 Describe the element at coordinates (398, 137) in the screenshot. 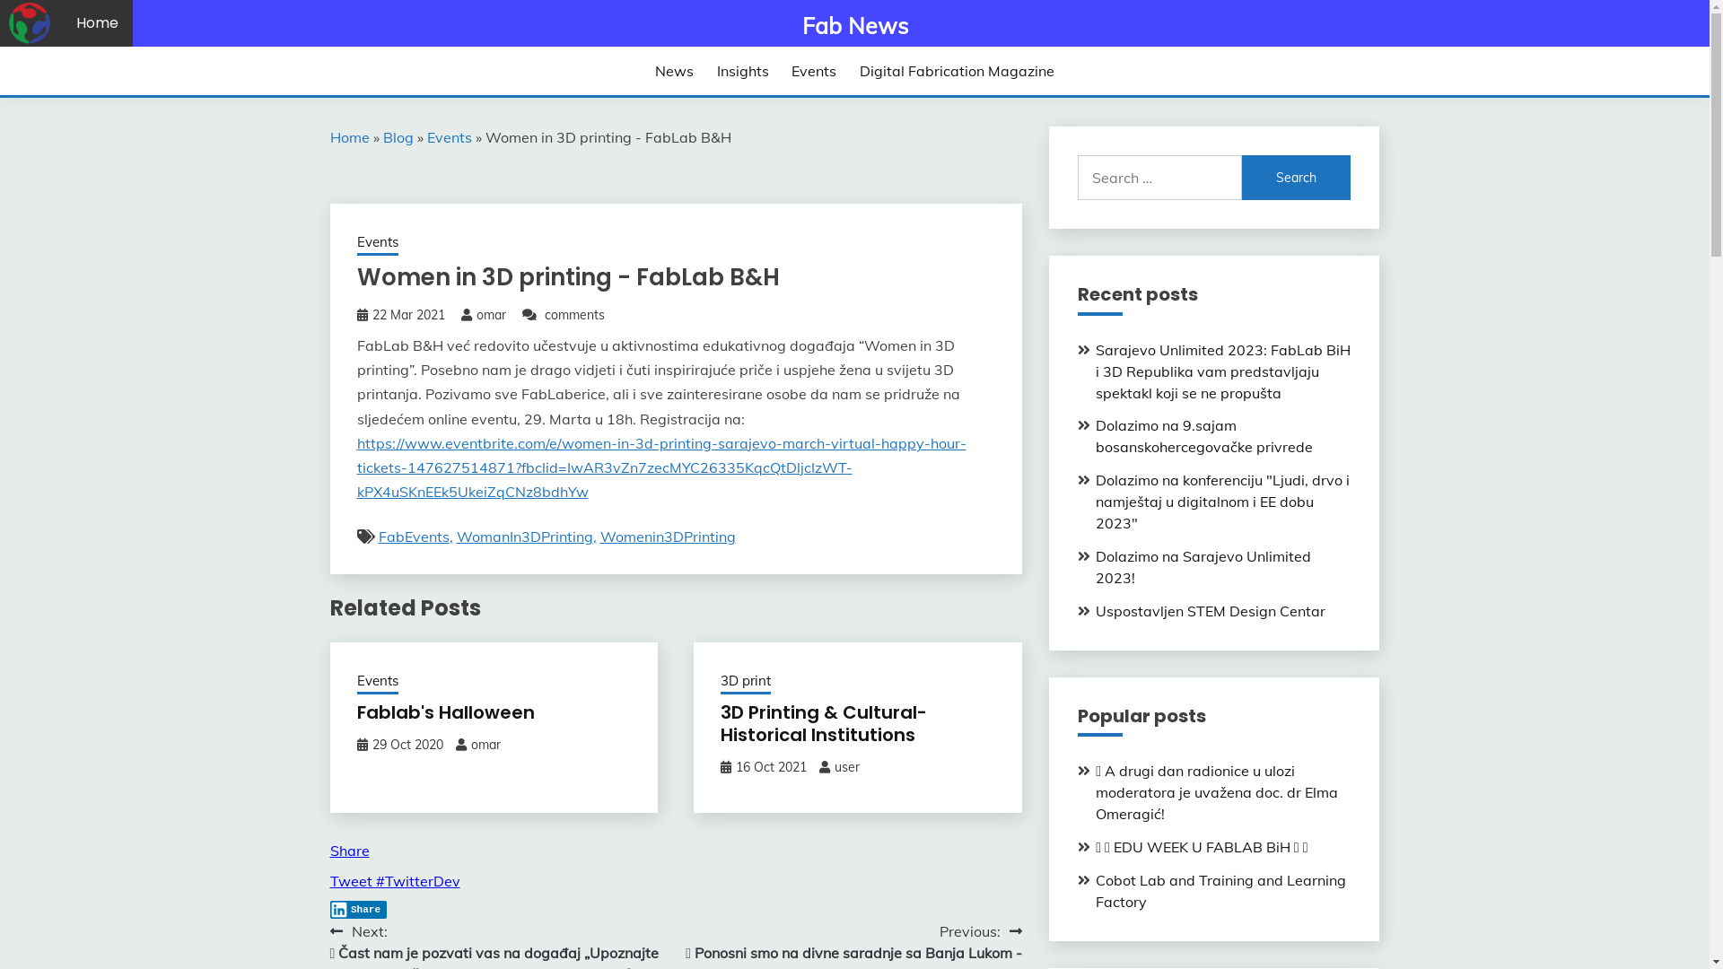

I see `Blog` at that location.